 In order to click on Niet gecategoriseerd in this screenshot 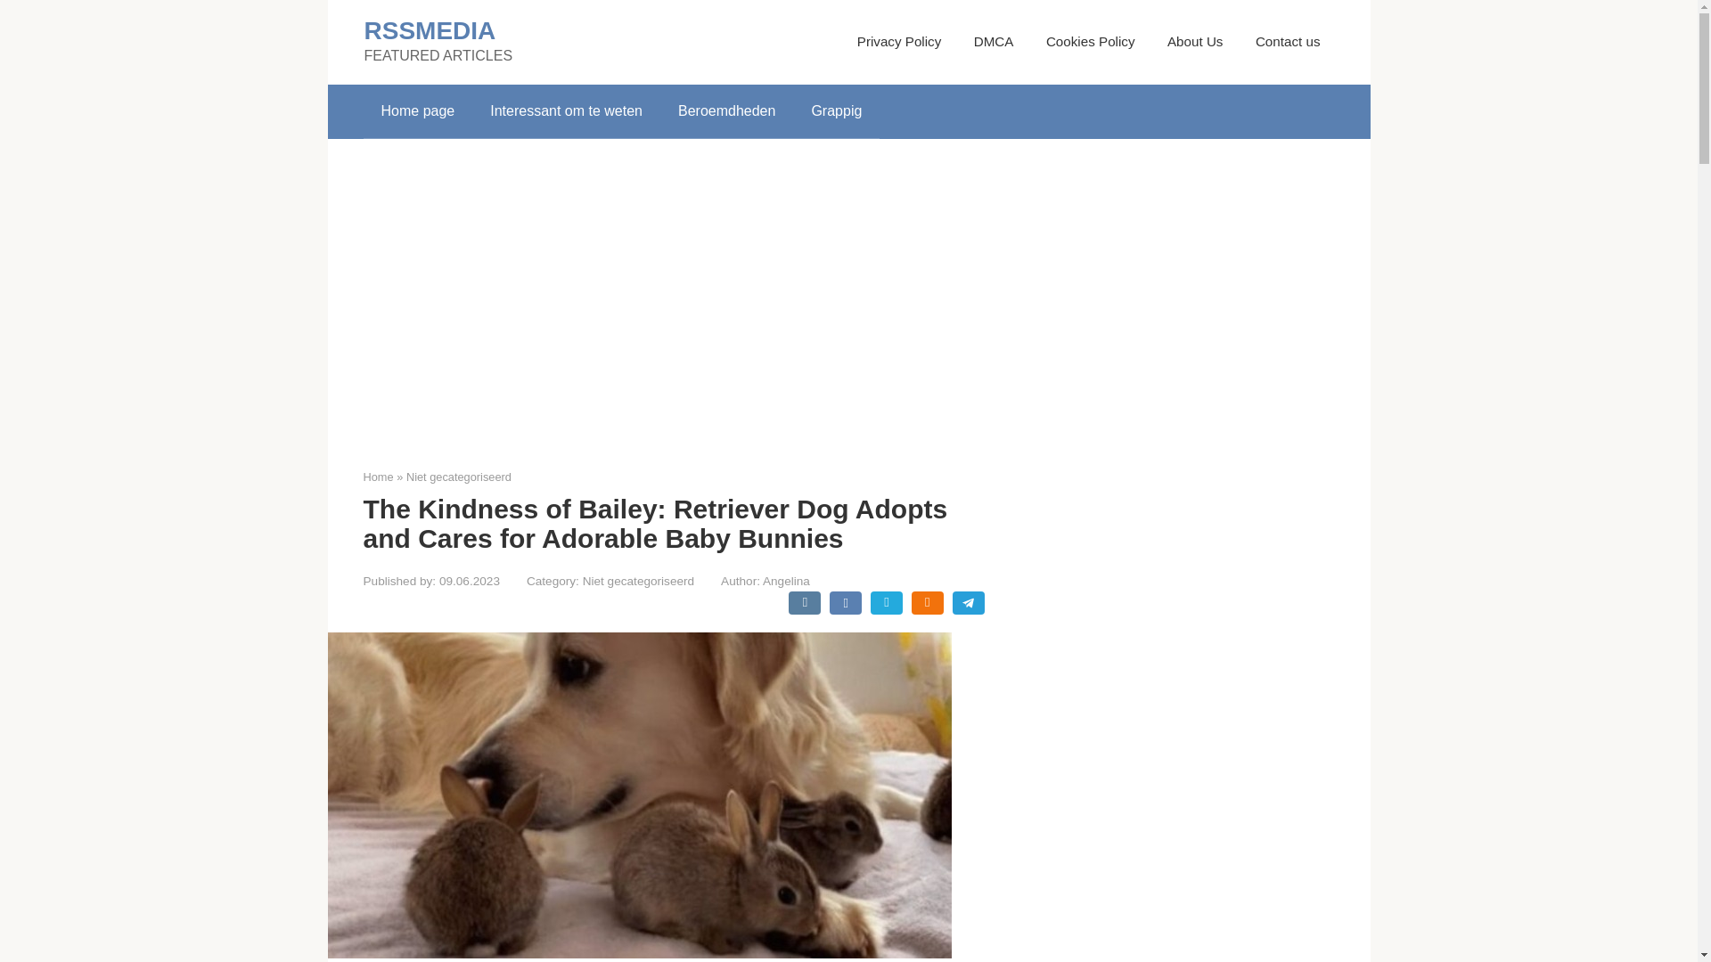, I will do `click(638, 581)`.